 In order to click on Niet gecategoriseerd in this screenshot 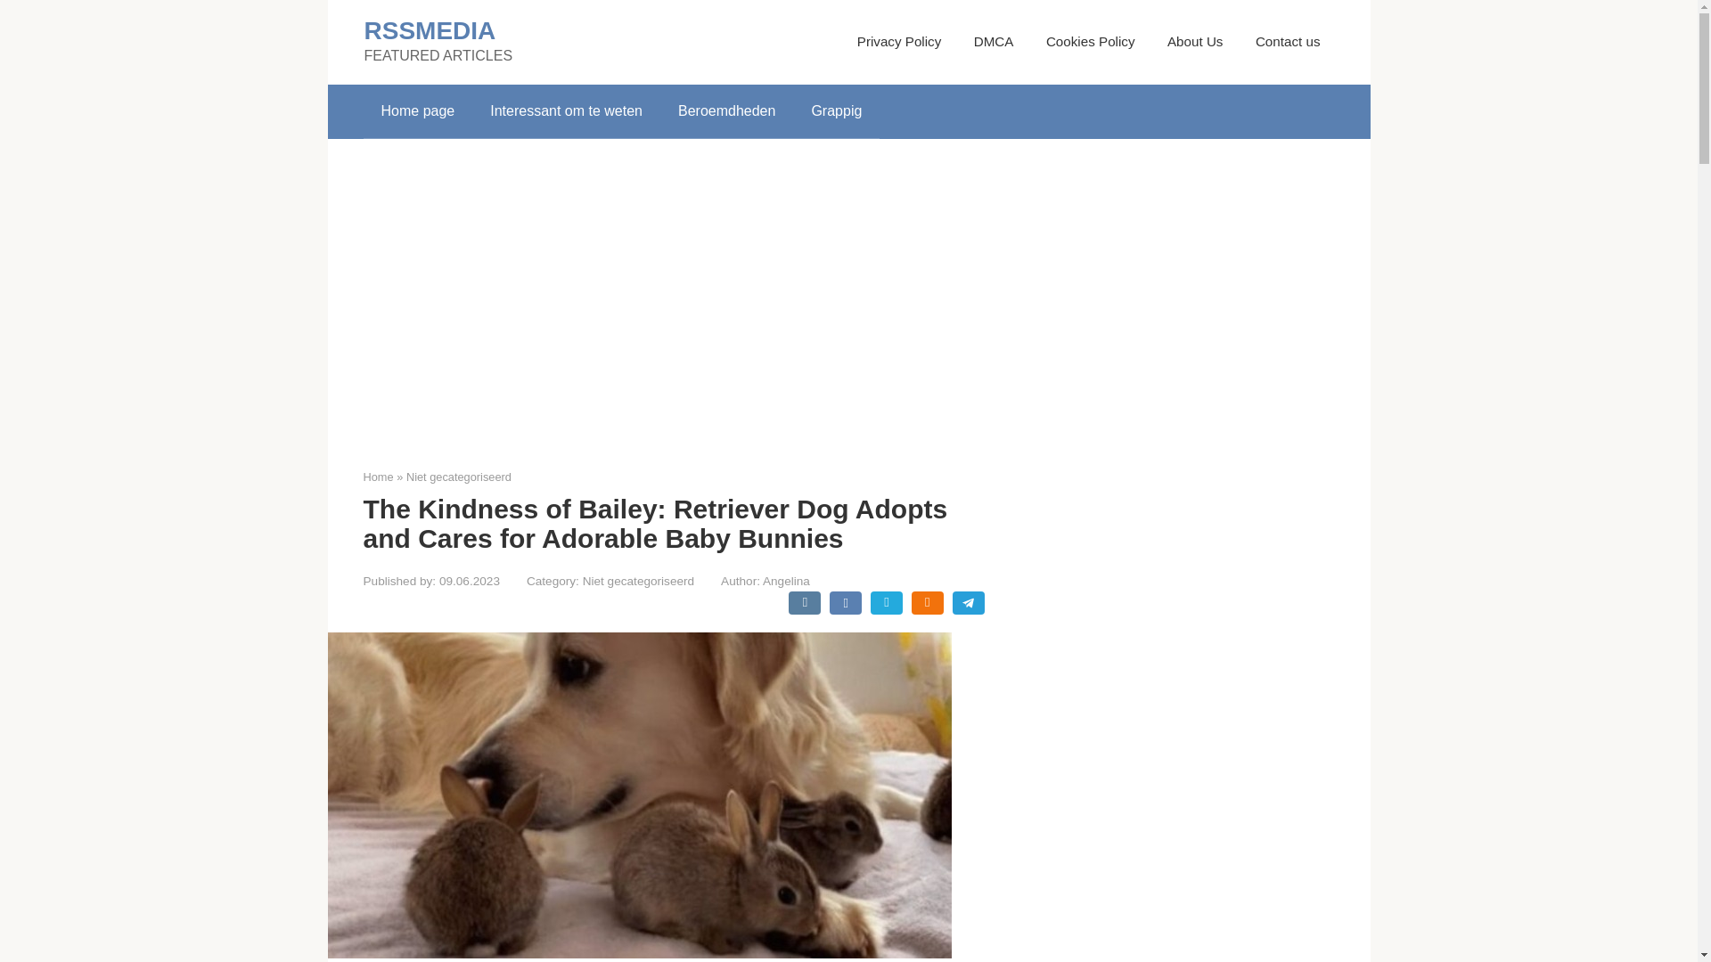, I will do `click(638, 581)`.